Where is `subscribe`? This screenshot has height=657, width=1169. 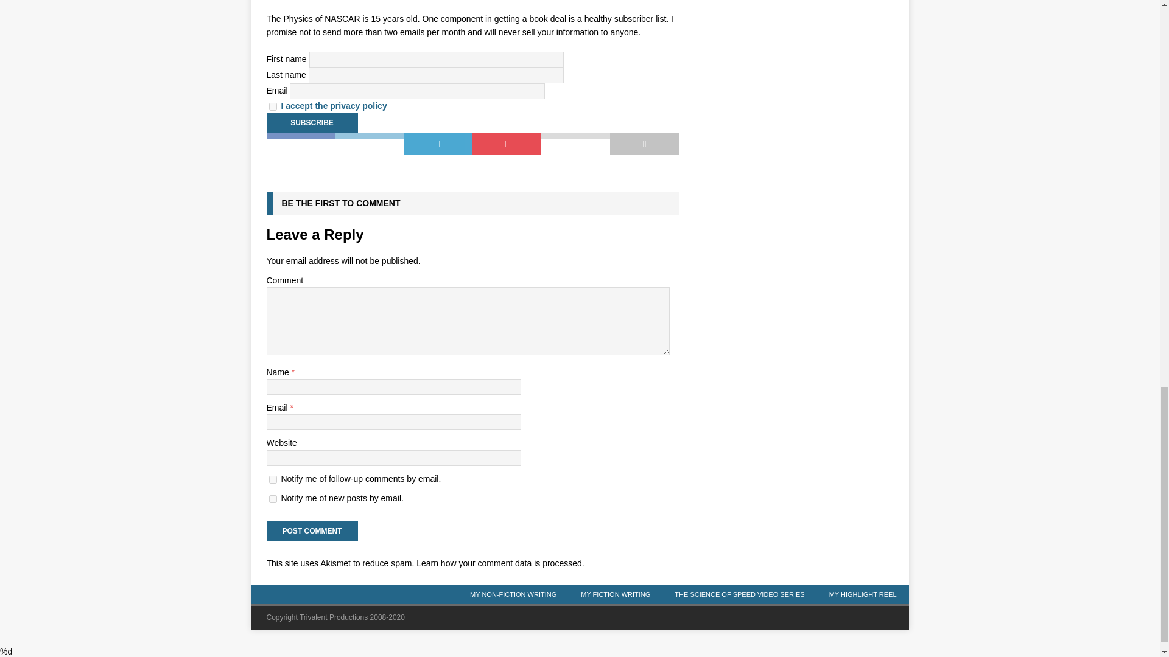 subscribe is located at coordinates (273, 499).